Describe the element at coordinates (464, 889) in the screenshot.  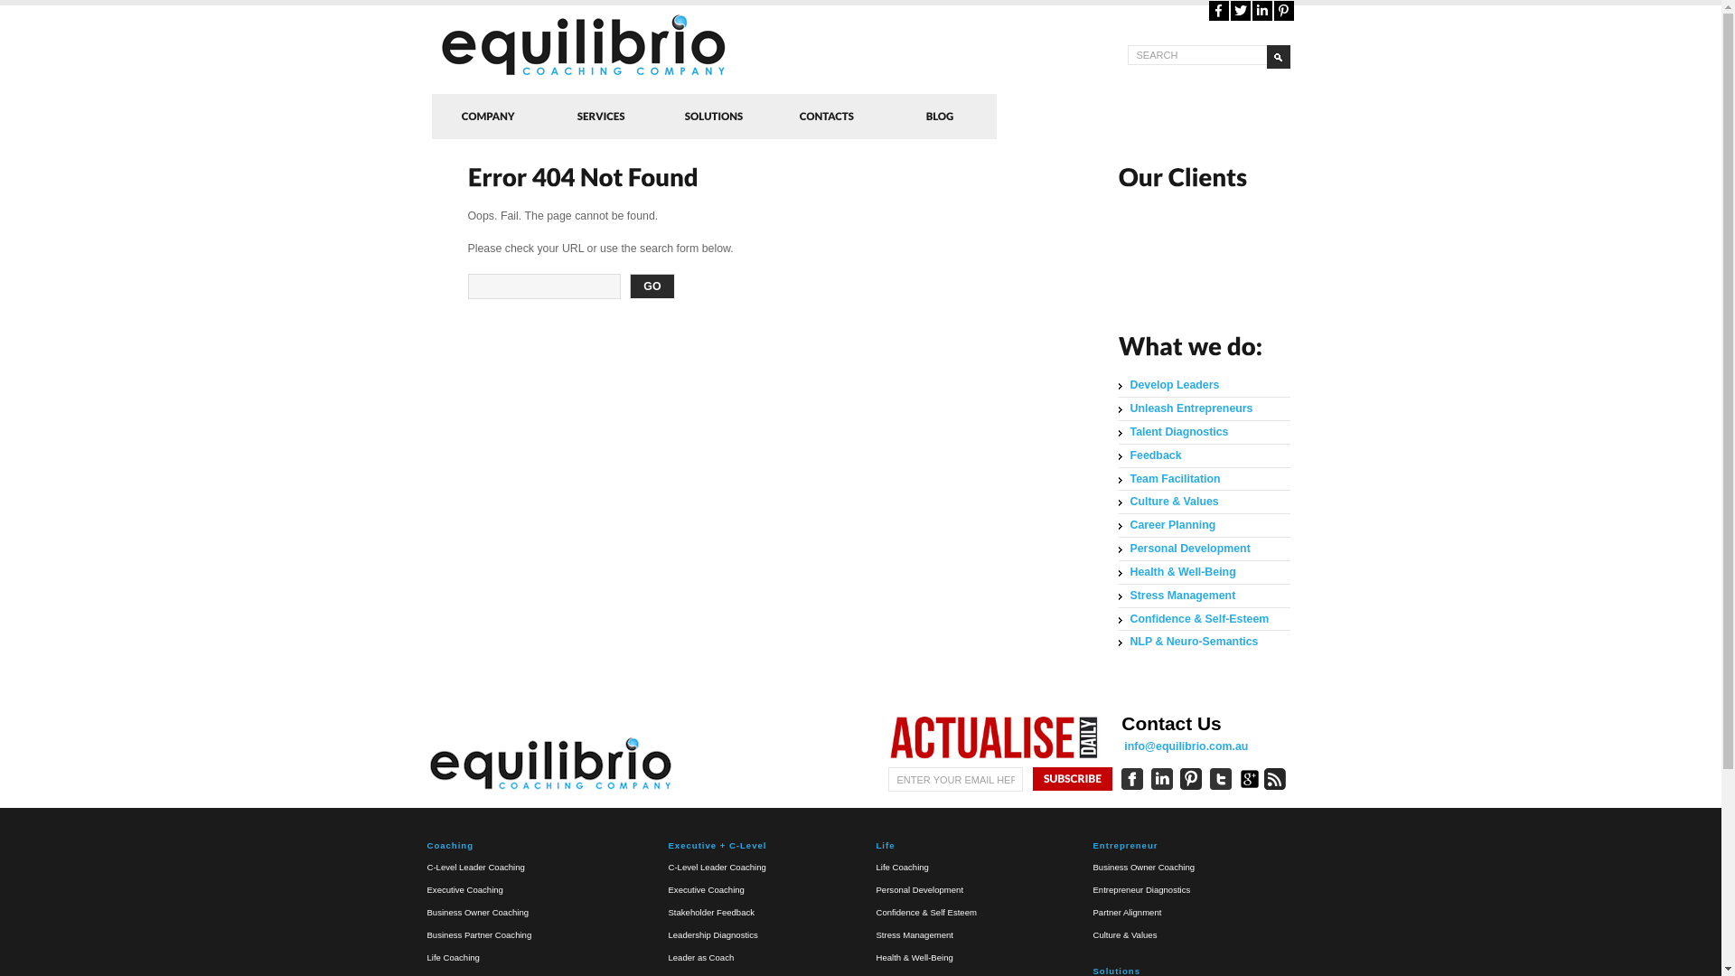
I see `Executive Coaching` at that location.